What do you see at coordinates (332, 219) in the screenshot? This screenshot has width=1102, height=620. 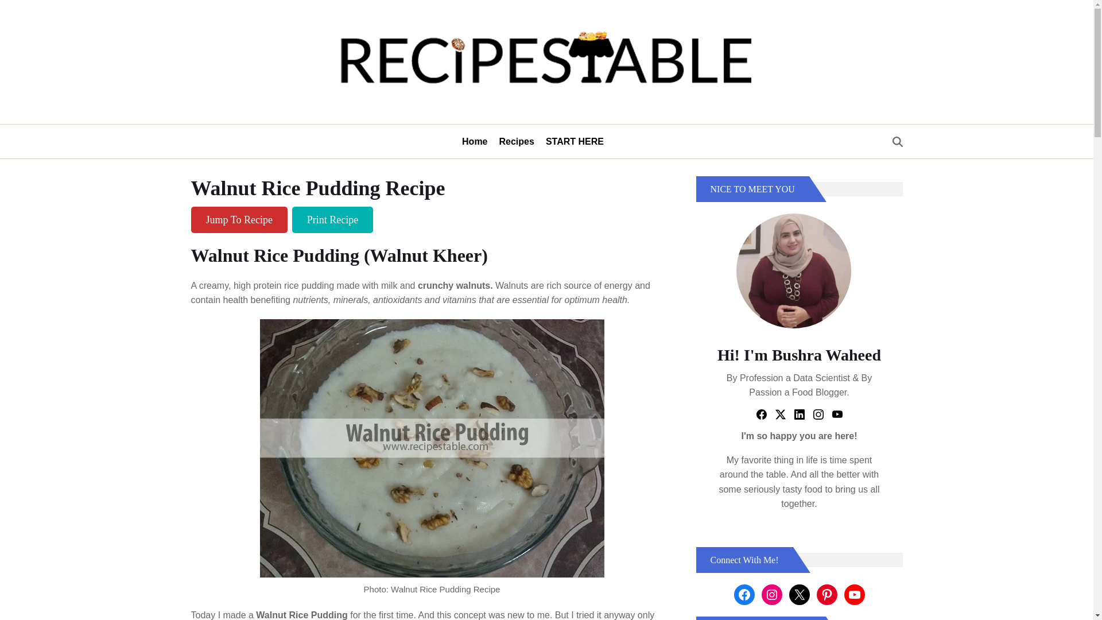 I see `Print Recipe` at bounding box center [332, 219].